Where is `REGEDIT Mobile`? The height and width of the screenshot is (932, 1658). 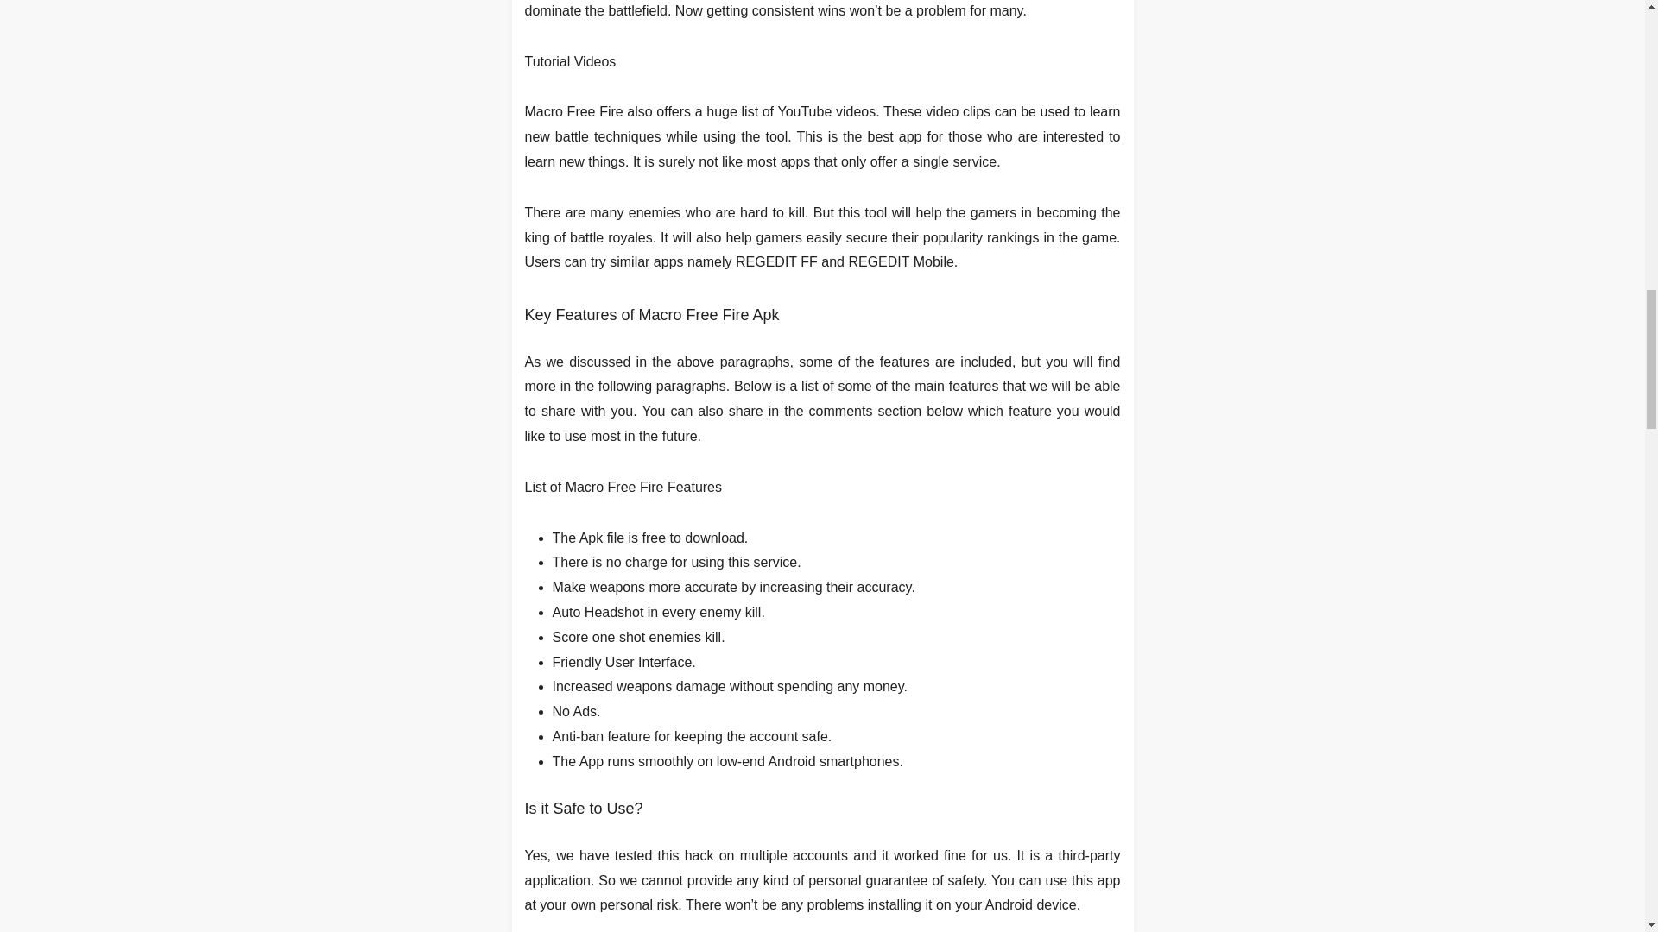 REGEDIT Mobile is located at coordinates (900, 261).